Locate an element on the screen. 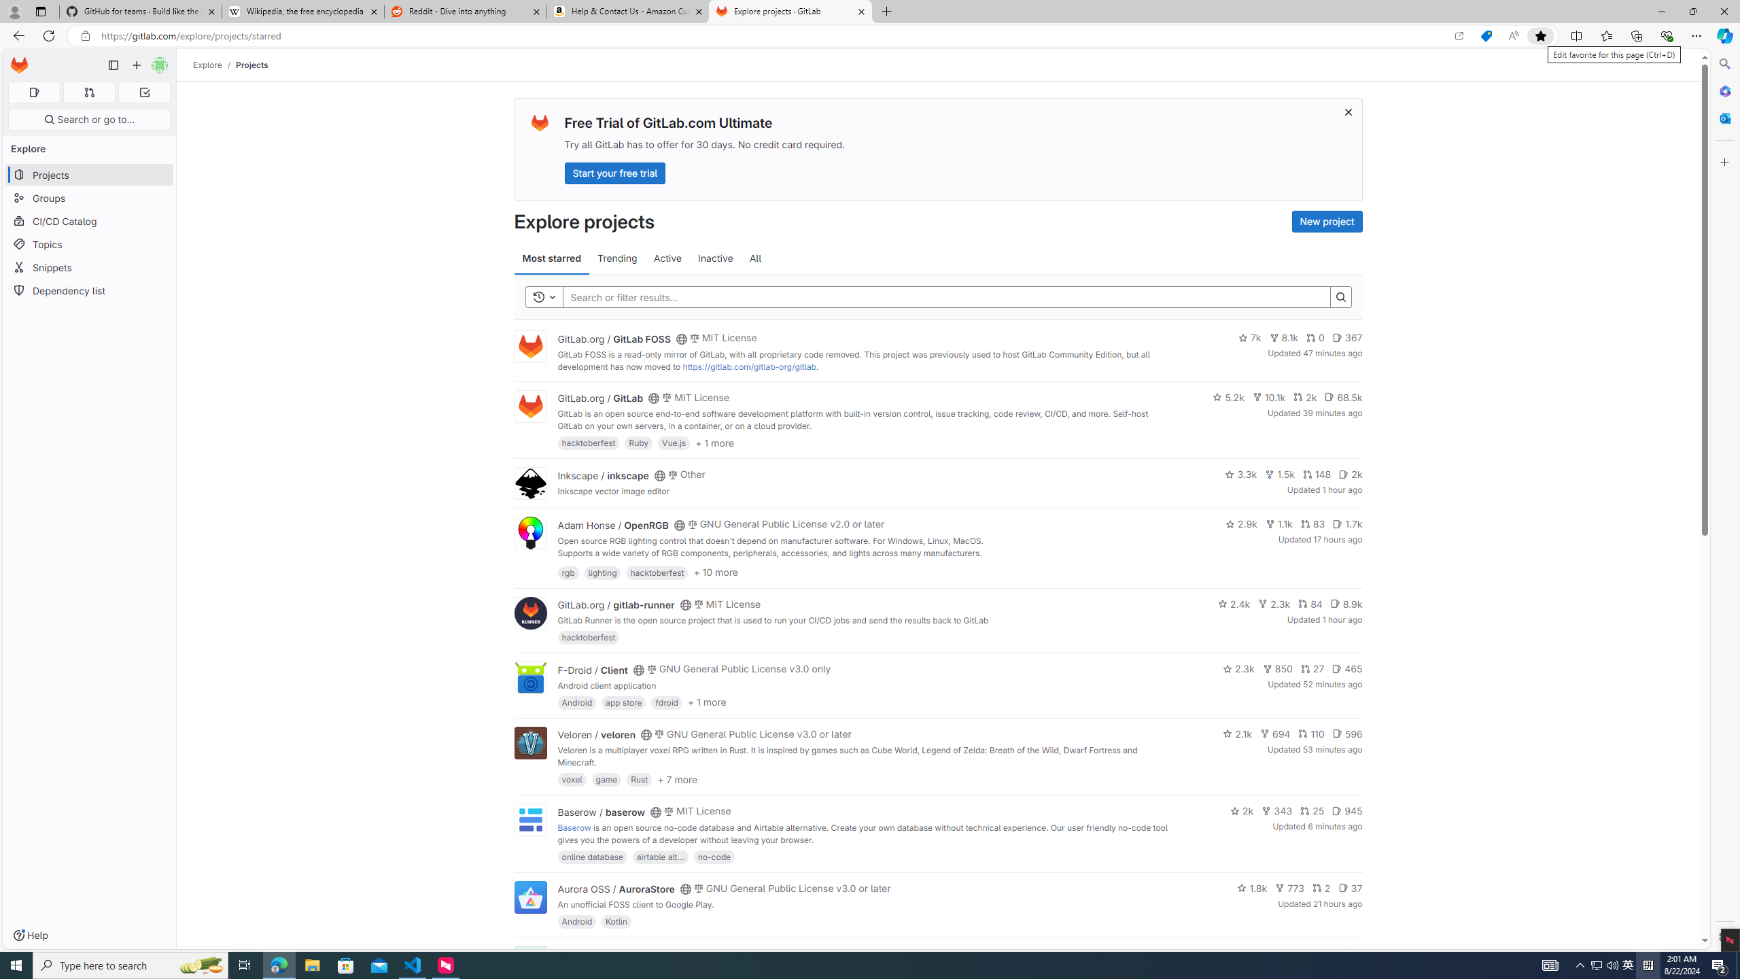  596 is located at coordinates (1347, 734).